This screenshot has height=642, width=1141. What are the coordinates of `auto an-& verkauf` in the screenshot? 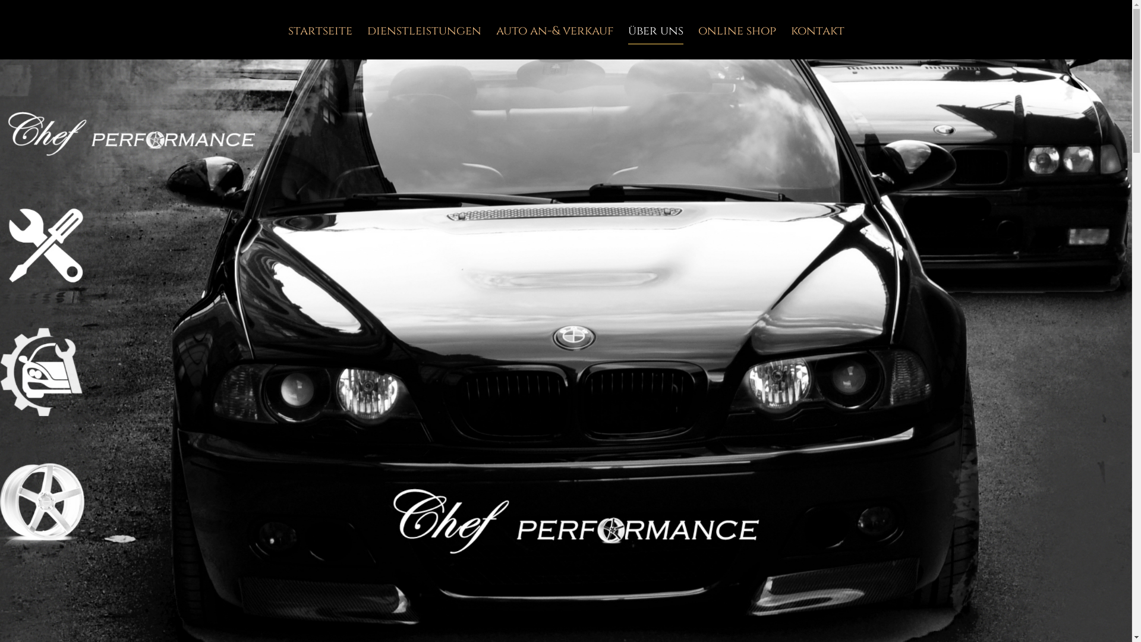 It's located at (554, 33).